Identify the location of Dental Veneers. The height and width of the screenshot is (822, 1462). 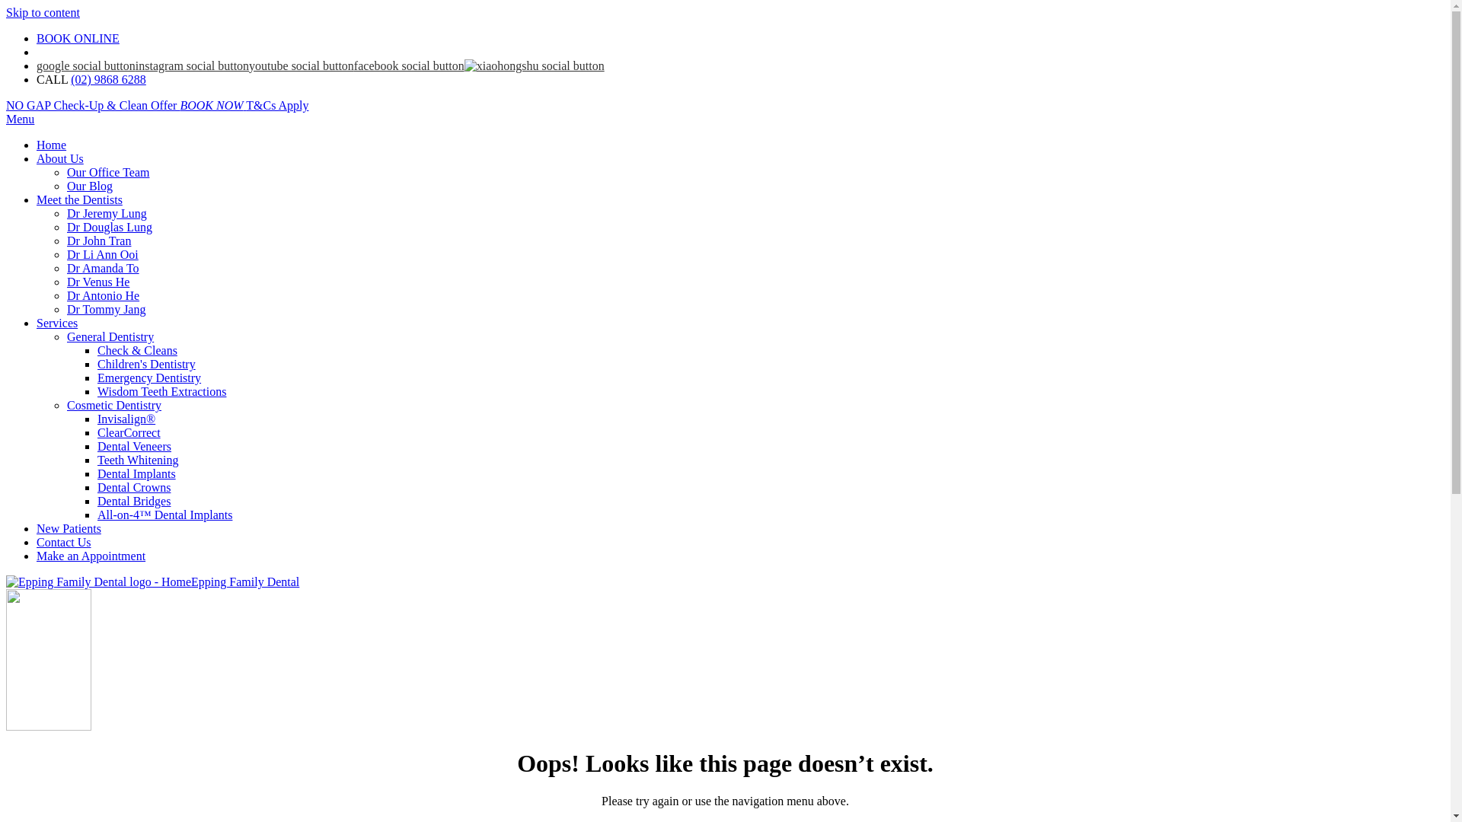
(134, 446).